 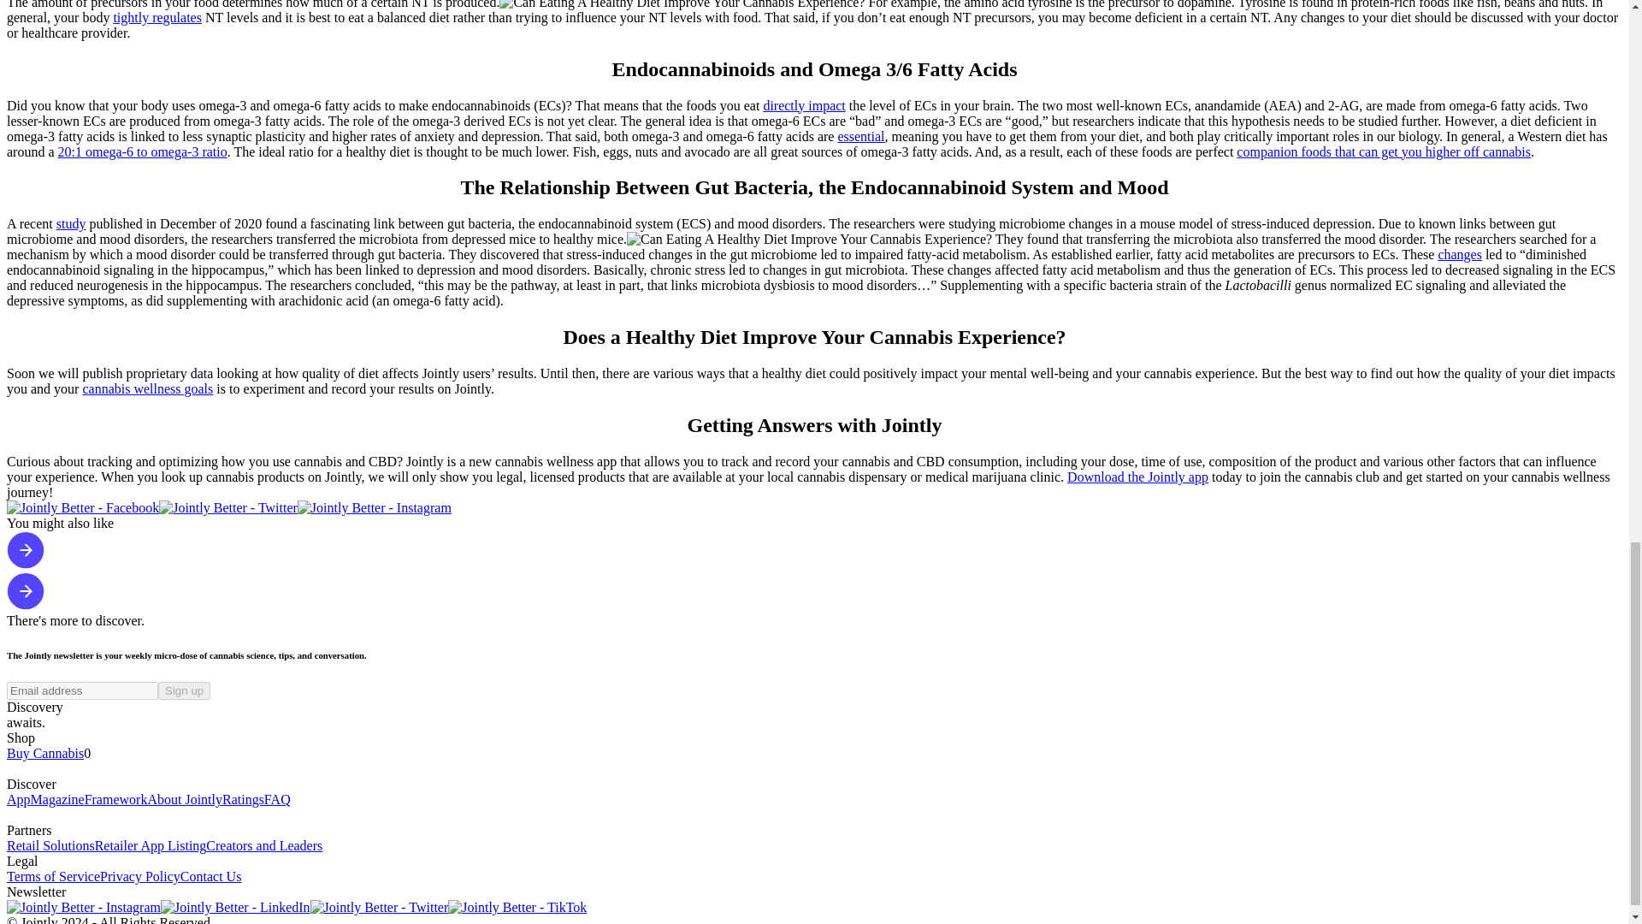 What do you see at coordinates (243, 799) in the screenshot?
I see `Ratings` at bounding box center [243, 799].